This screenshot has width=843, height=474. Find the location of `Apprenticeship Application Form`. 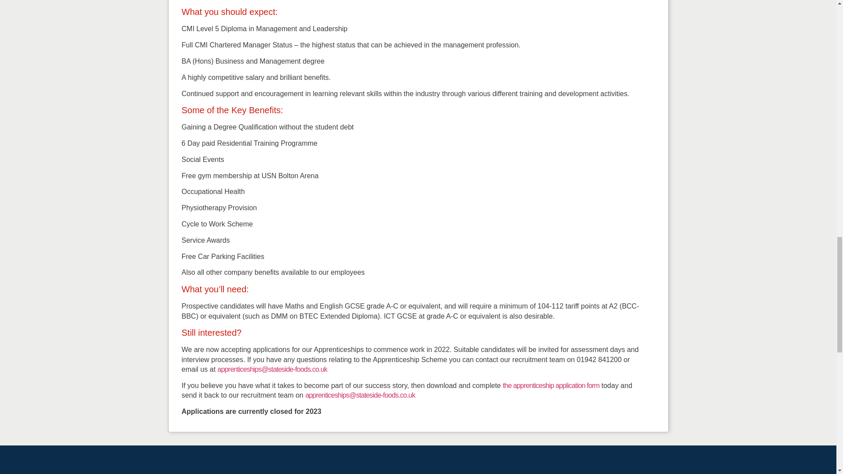

Apprenticeship Application Form is located at coordinates (551, 385).